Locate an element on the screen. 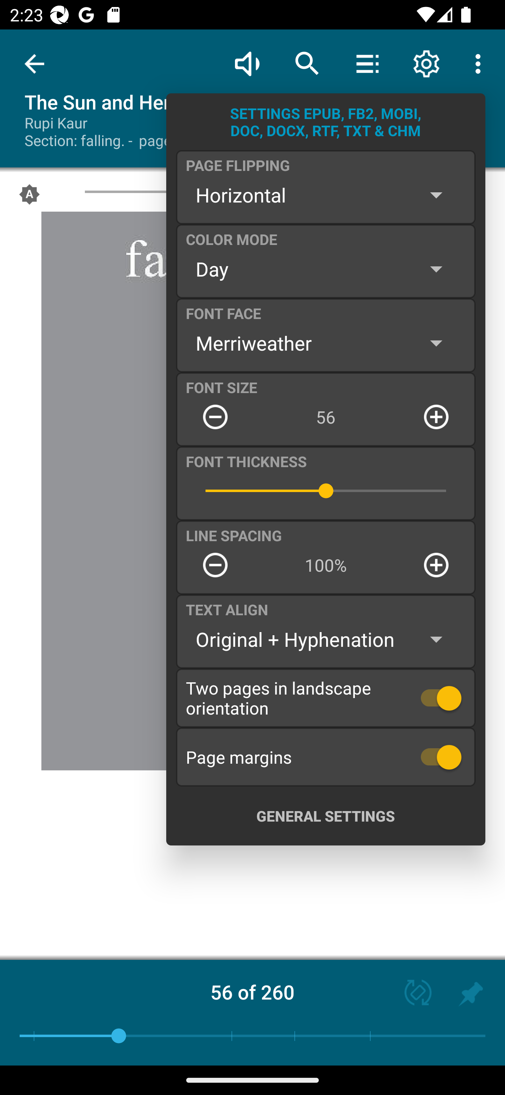  Original + Hyphenation is located at coordinates (325, 639).